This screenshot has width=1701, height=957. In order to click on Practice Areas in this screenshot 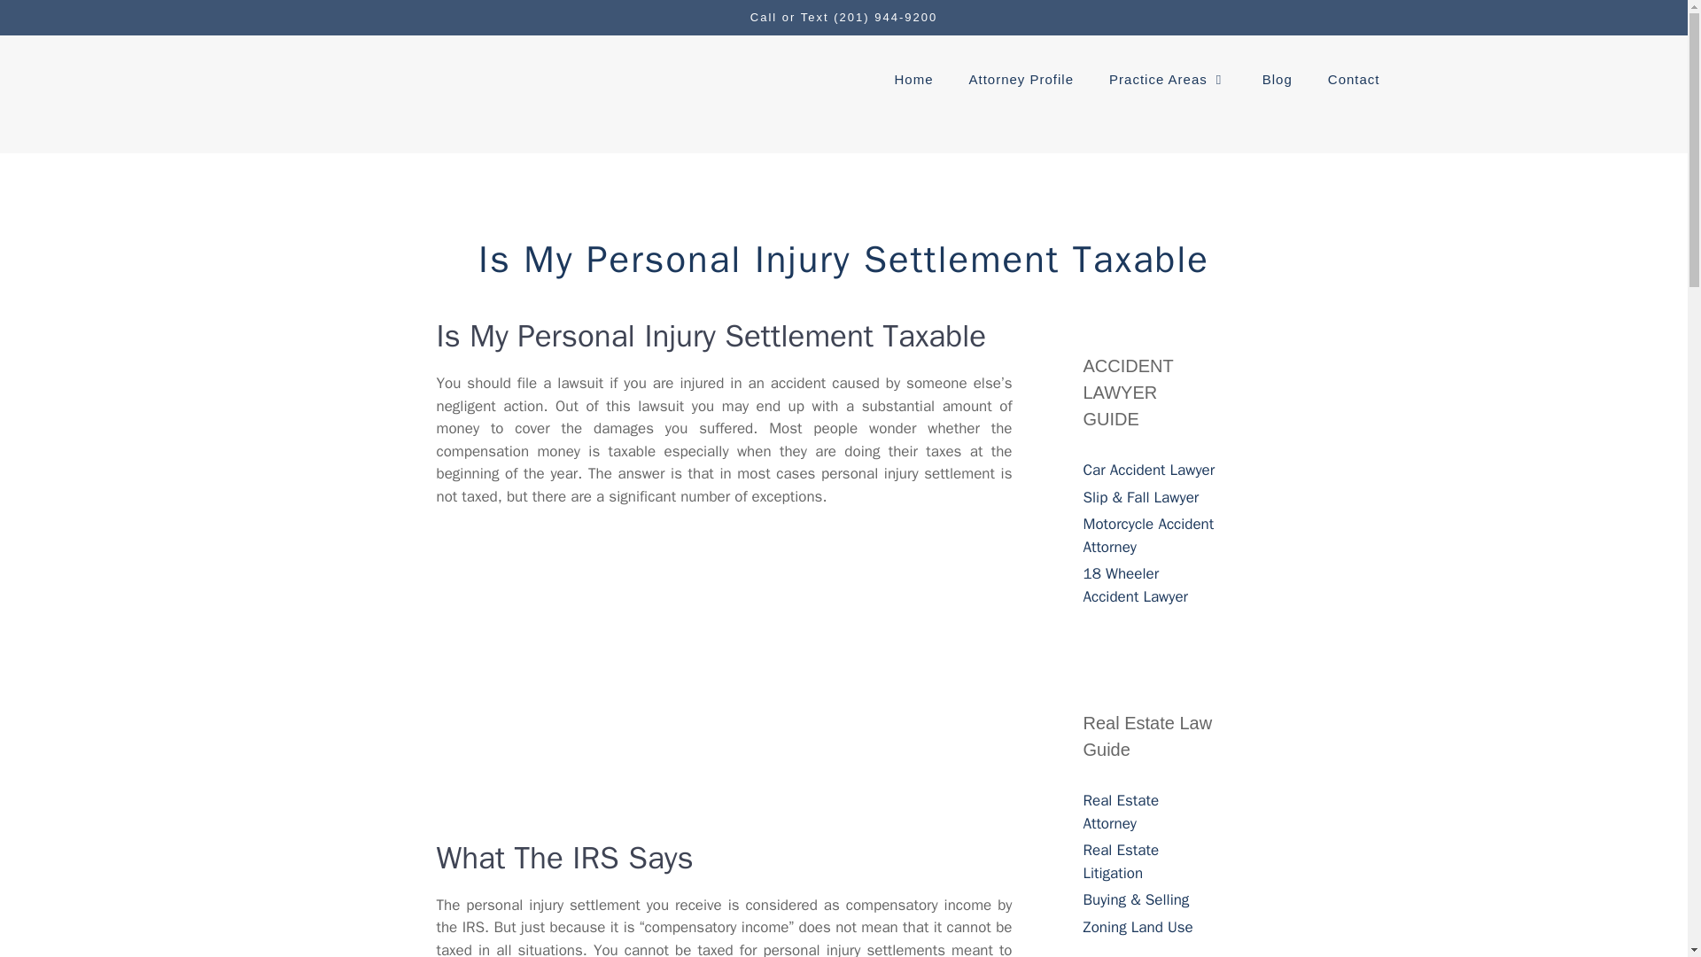, I will do `click(1168, 80)`.